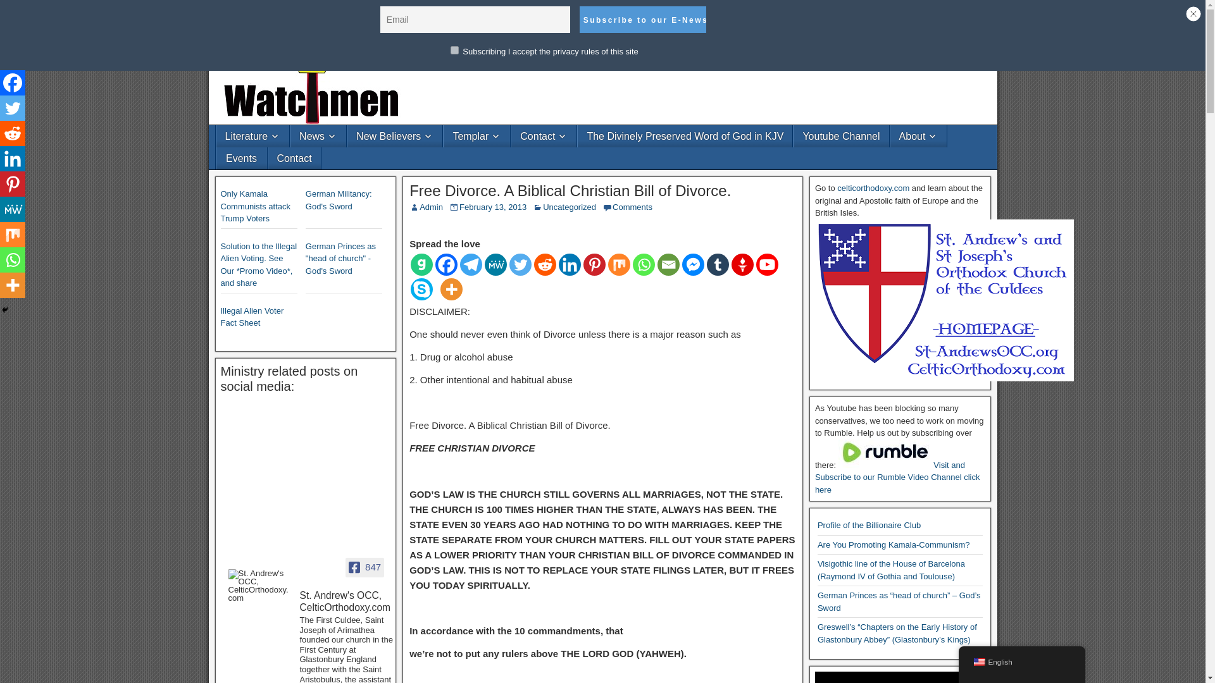  What do you see at coordinates (258, 10) in the screenshot?
I see `Watchman News` at bounding box center [258, 10].